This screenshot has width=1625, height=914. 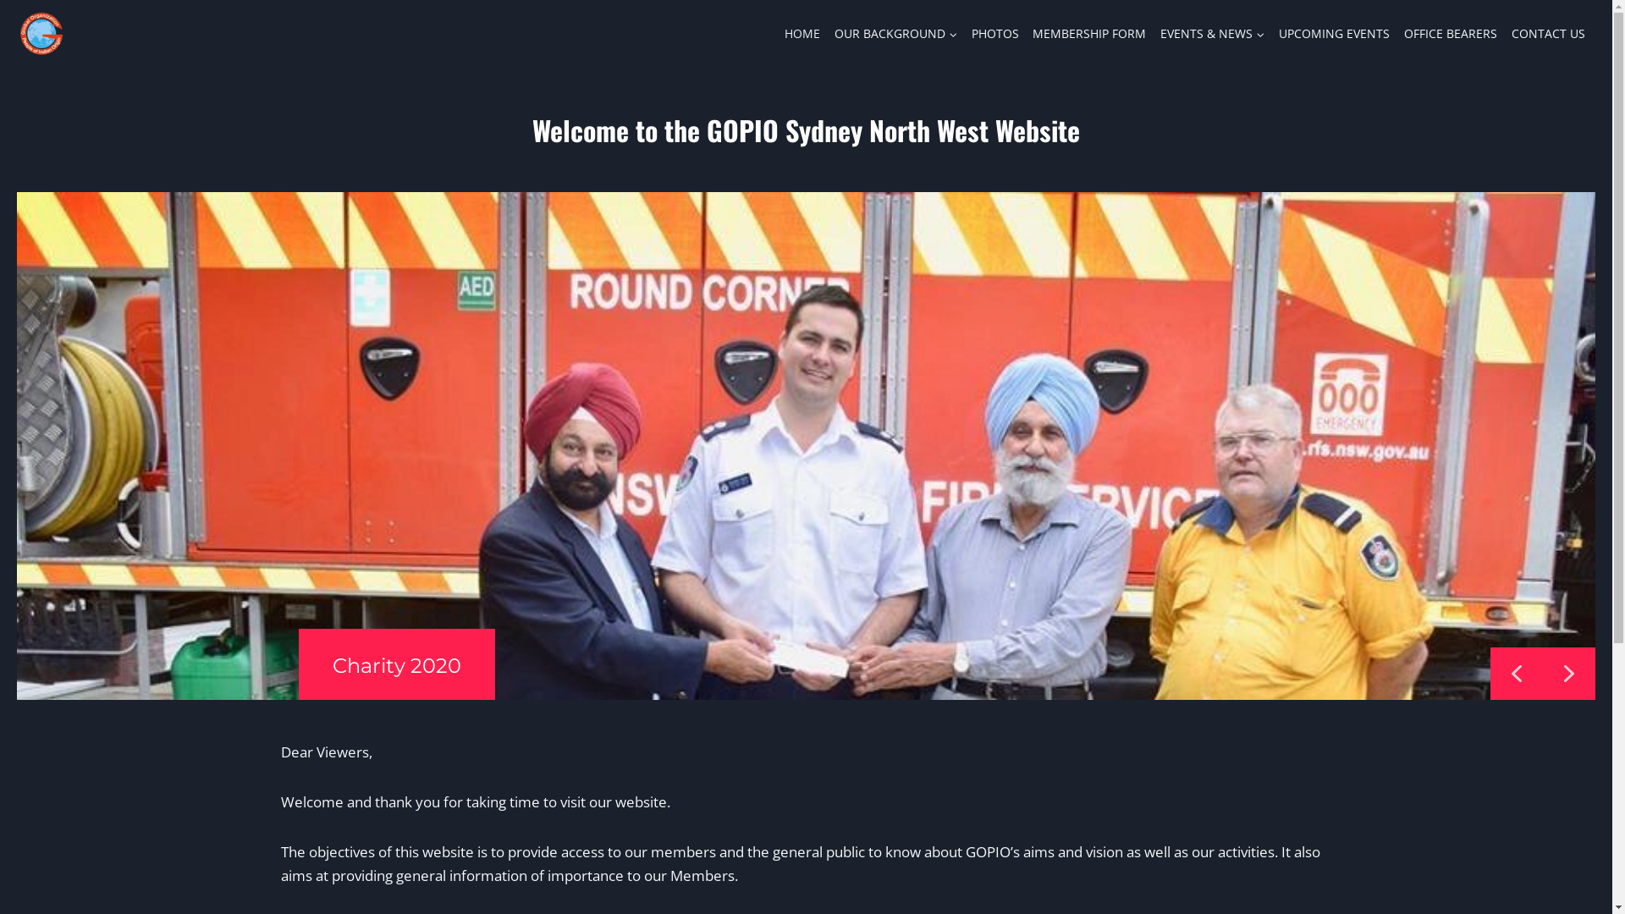 What do you see at coordinates (1451, 34) in the screenshot?
I see `OFFICE BEARERS` at bounding box center [1451, 34].